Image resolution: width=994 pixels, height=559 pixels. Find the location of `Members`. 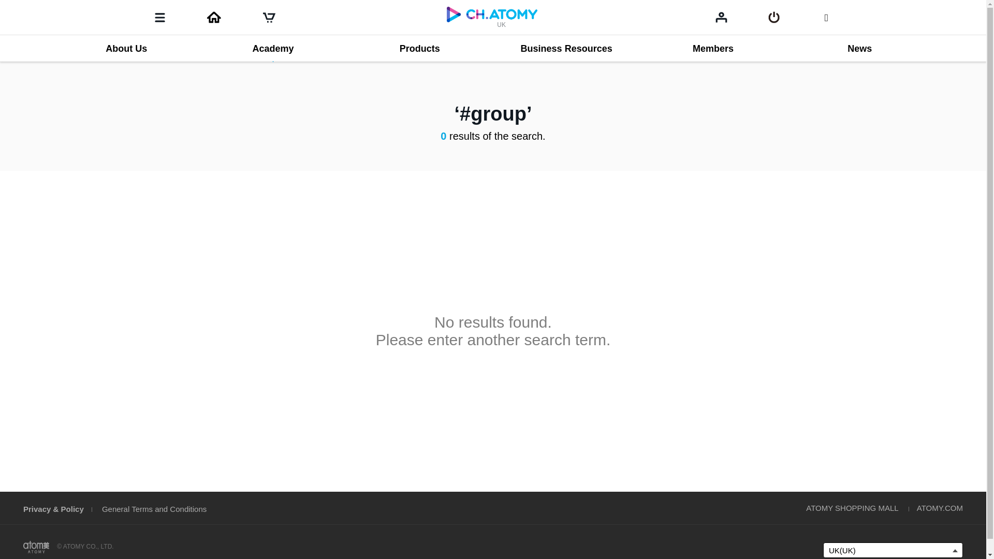

Members is located at coordinates (713, 49).